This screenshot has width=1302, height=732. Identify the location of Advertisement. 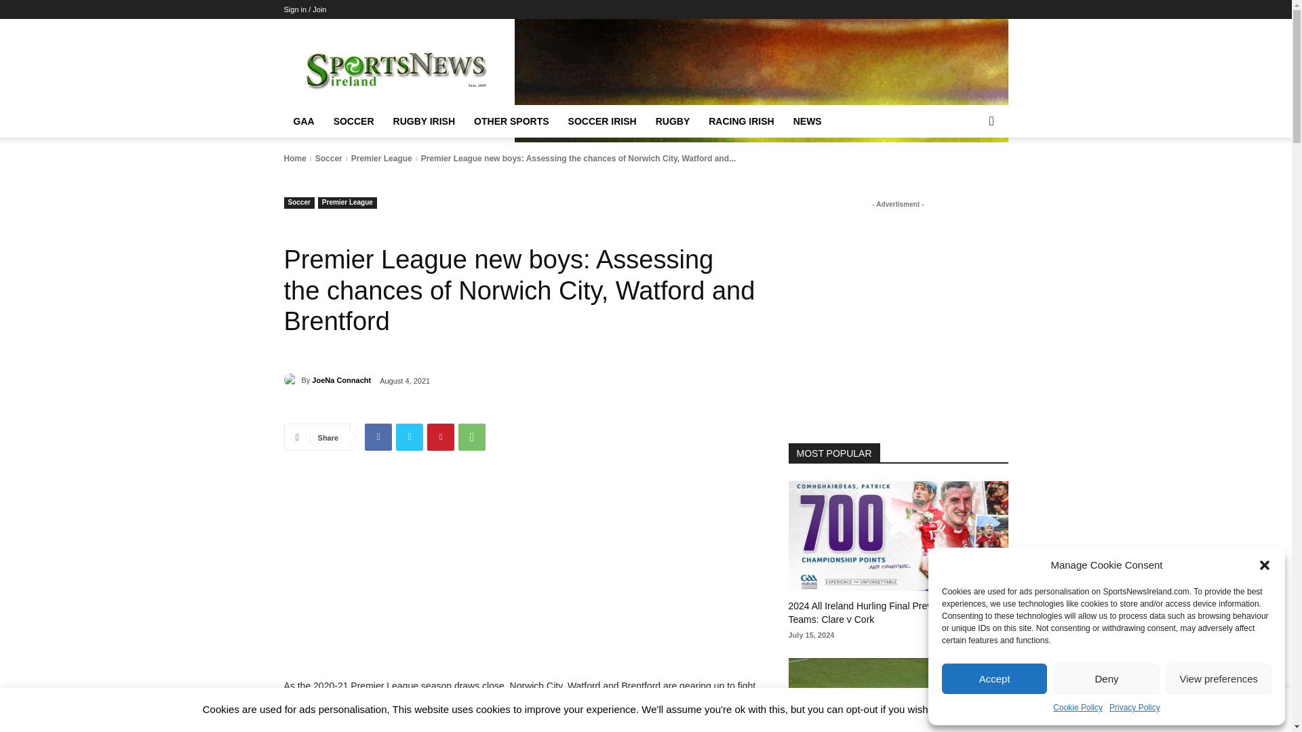
(519, 583).